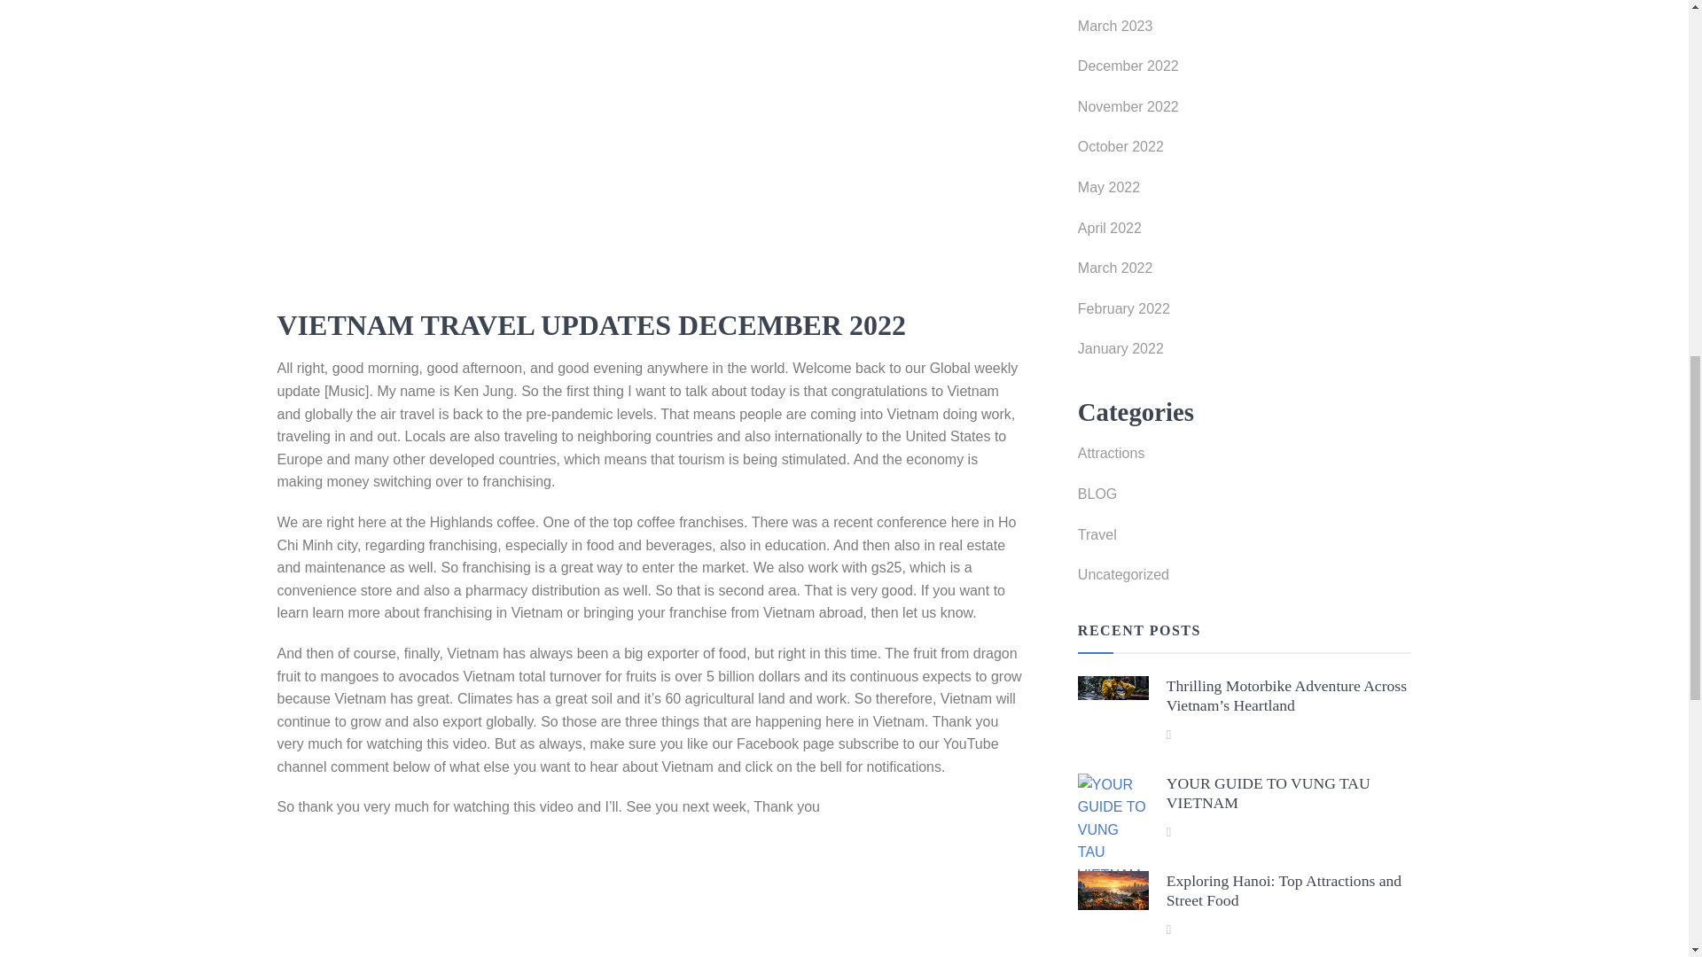  I want to click on March 2023, so click(1245, 30).